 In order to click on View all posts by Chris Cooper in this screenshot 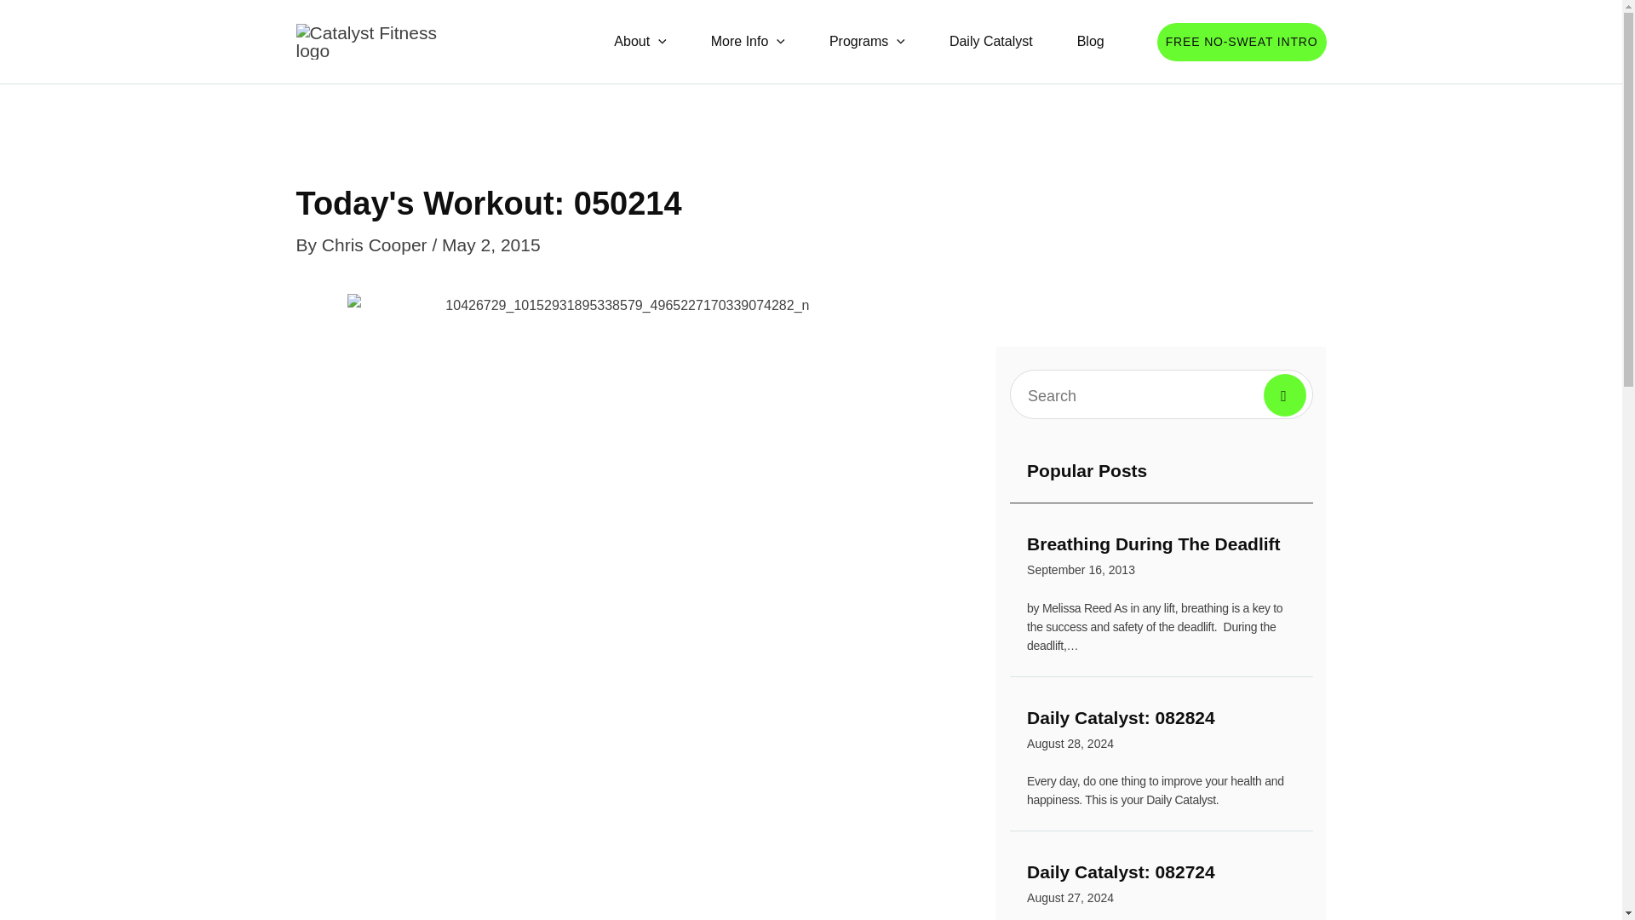, I will do `click(1242, 41)`.